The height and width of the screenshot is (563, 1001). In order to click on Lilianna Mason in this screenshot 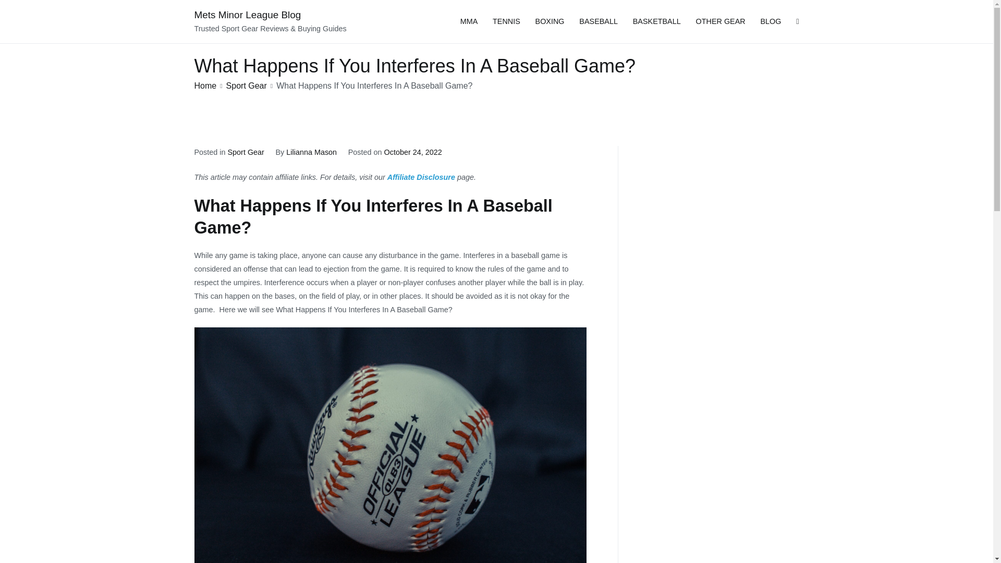, I will do `click(311, 152)`.